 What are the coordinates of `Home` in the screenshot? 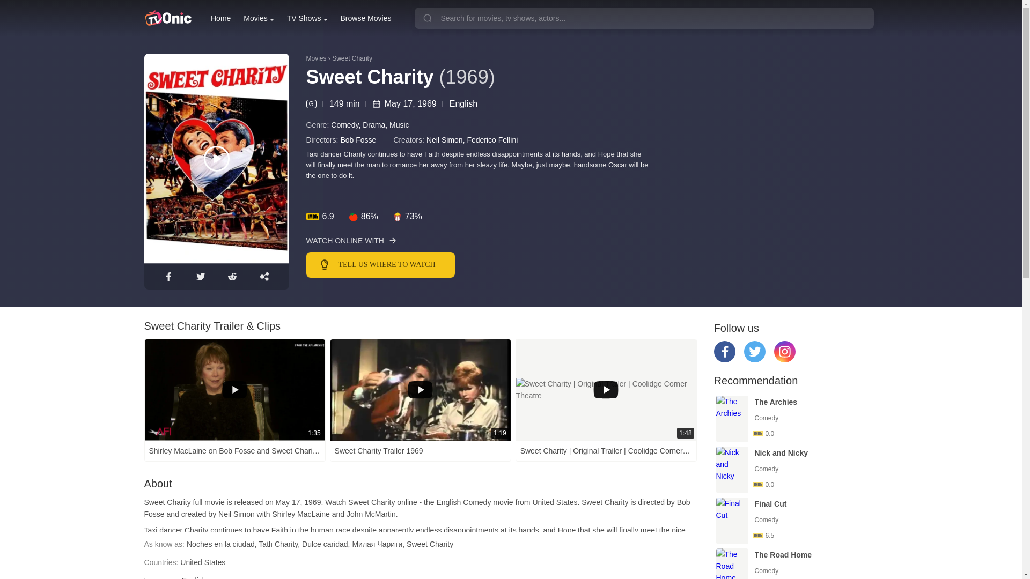 It's located at (221, 18).